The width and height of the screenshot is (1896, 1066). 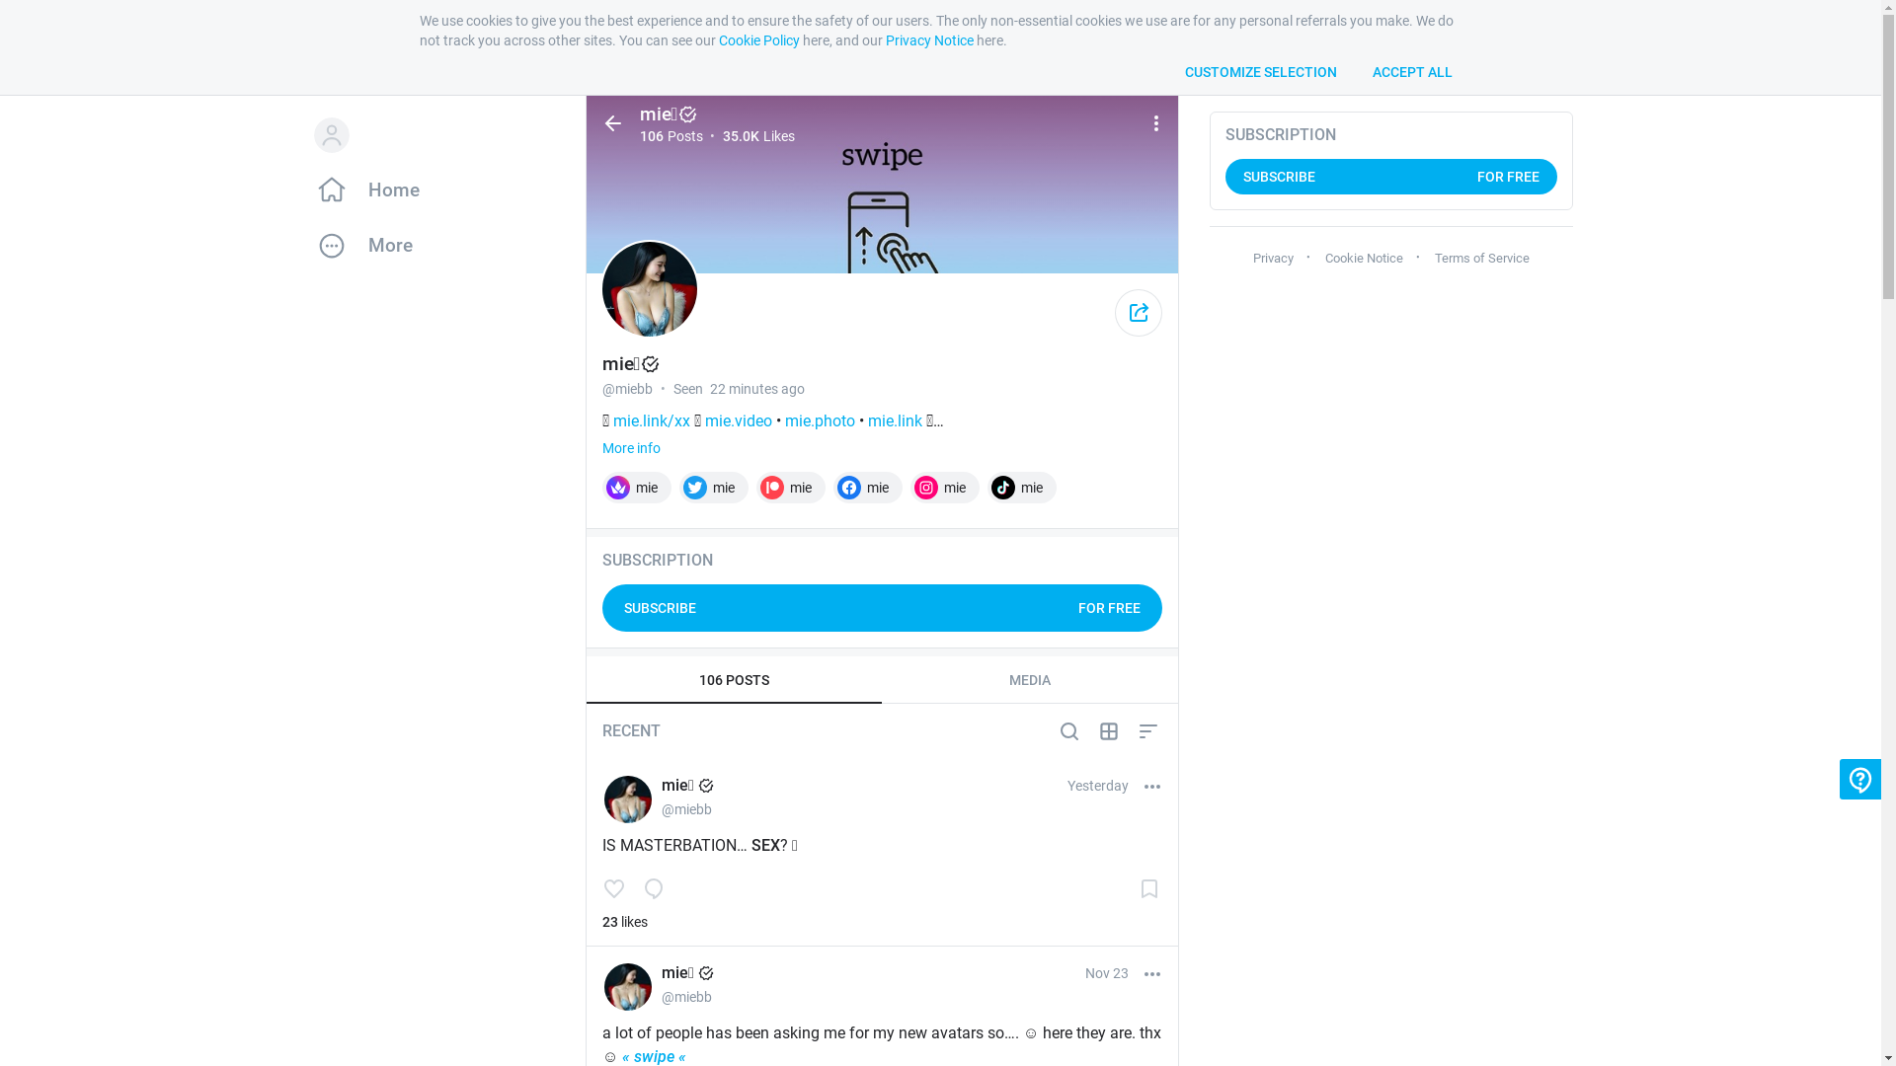 What do you see at coordinates (1106, 973) in the screenshot?
I see `Nov 23` at bounding box center [1106, 973].